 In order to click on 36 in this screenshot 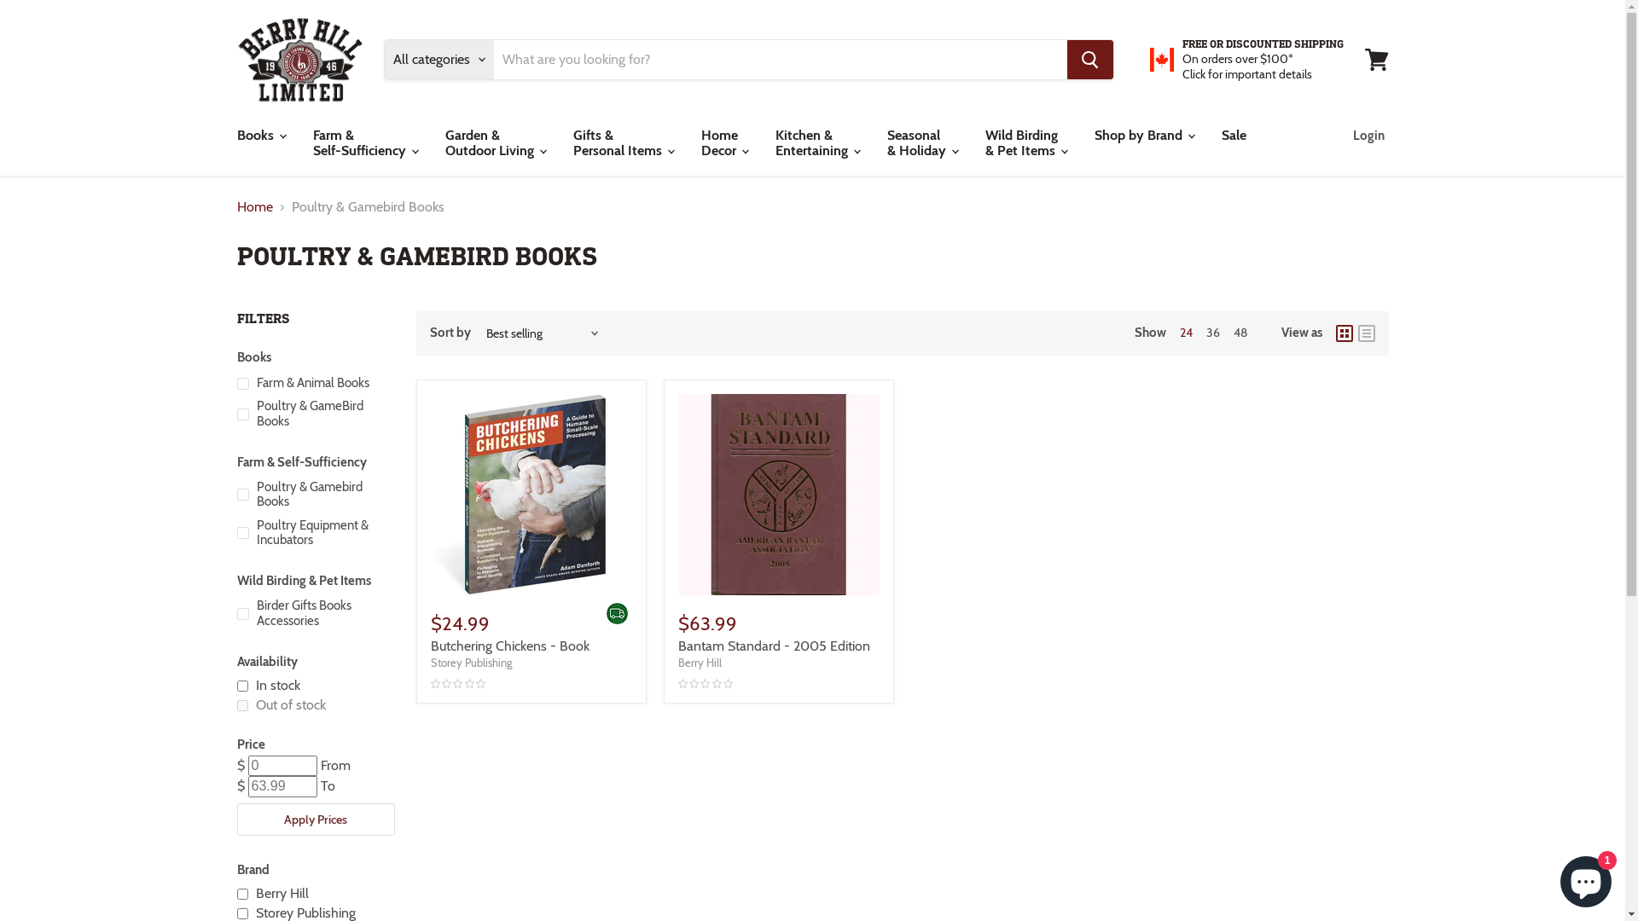, I will do `click(1213, 333)`.